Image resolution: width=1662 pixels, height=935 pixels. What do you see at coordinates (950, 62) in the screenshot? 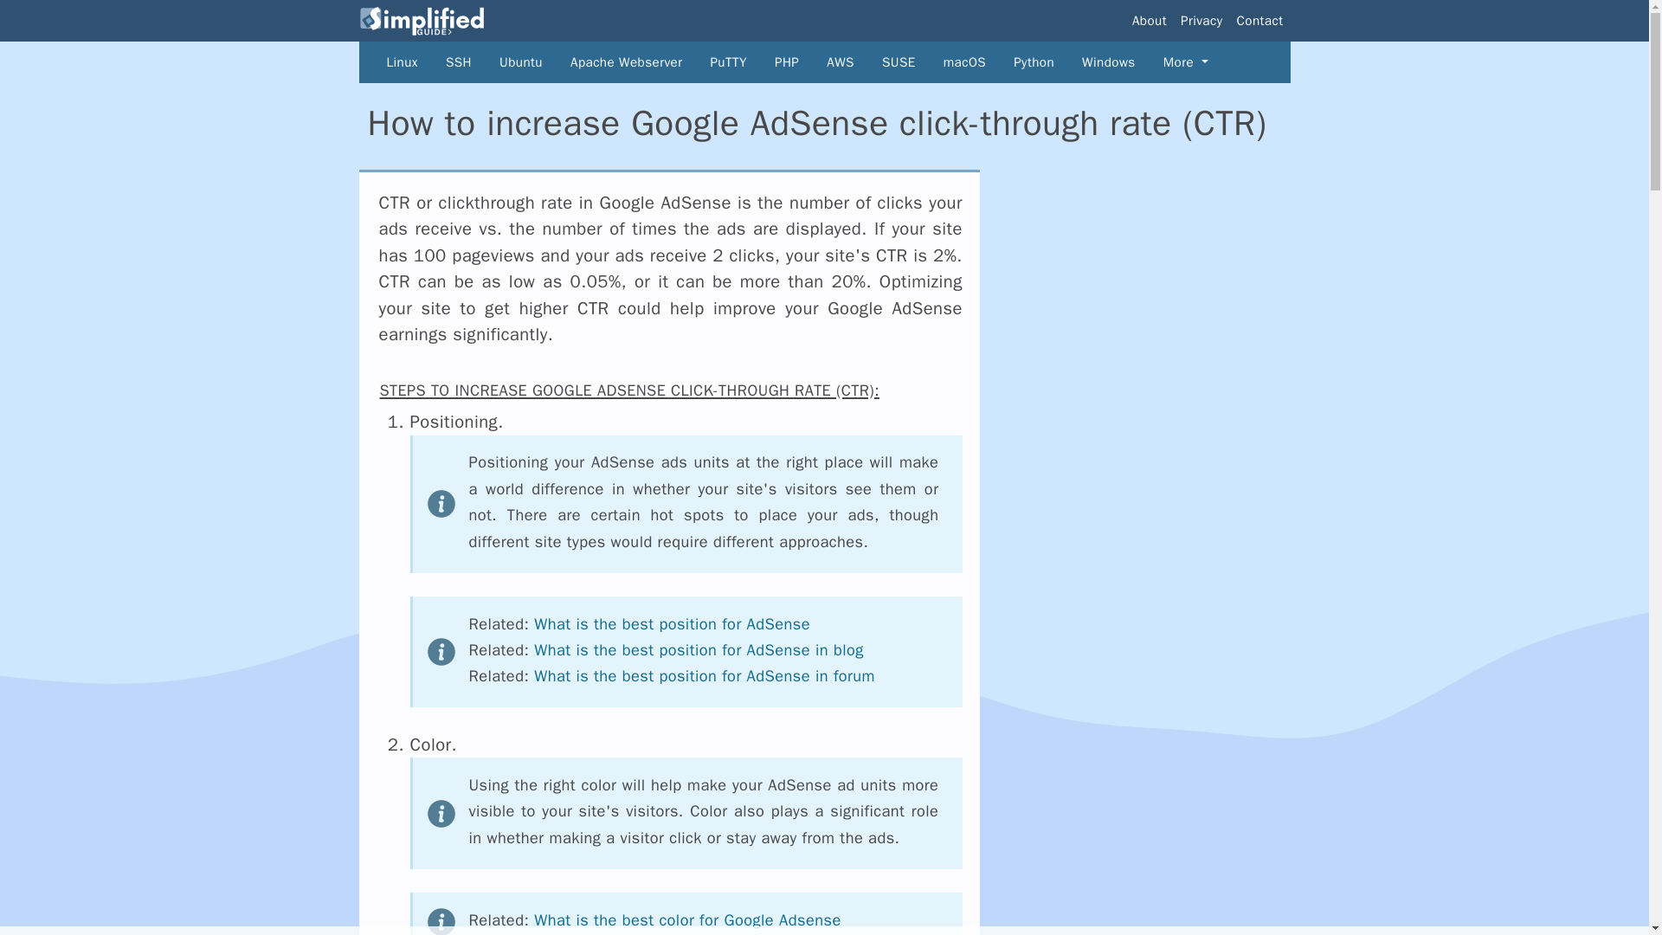
I see `macOS` at bounding box center [950, 62].